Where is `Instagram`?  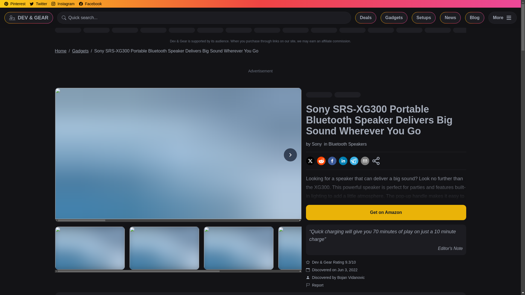 Instagram is located at coordinates (63, 4).